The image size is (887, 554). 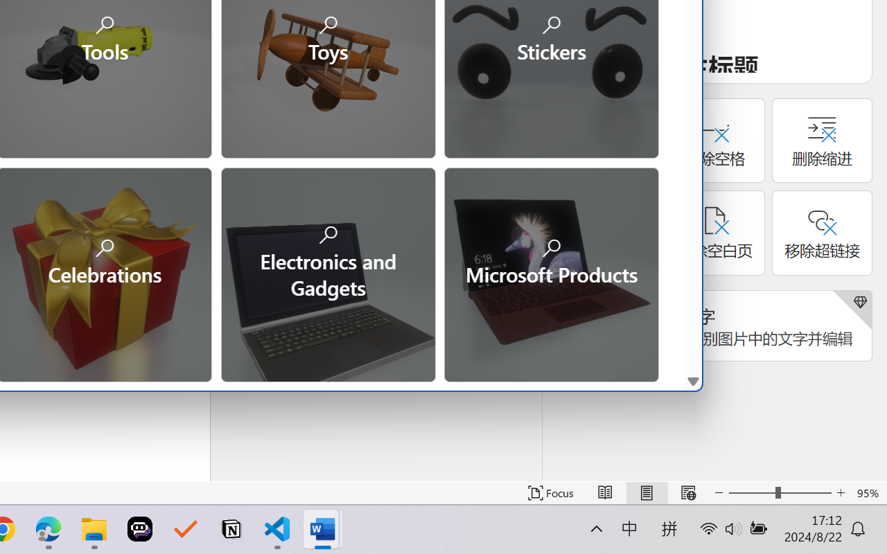 I want to click on Microsoft Products, so click(x=551, y=273).